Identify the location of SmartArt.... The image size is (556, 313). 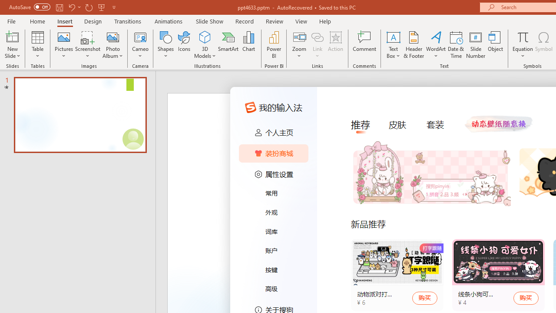
(228, 44).